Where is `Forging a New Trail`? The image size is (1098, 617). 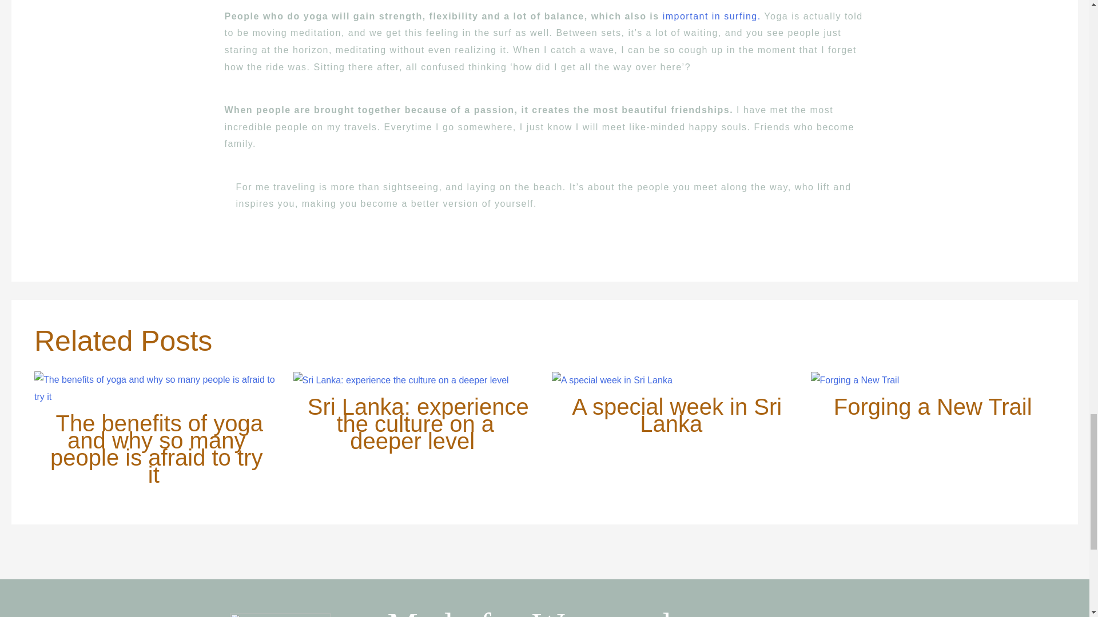
Forging a New Trail is located at coordinates (932, 407).